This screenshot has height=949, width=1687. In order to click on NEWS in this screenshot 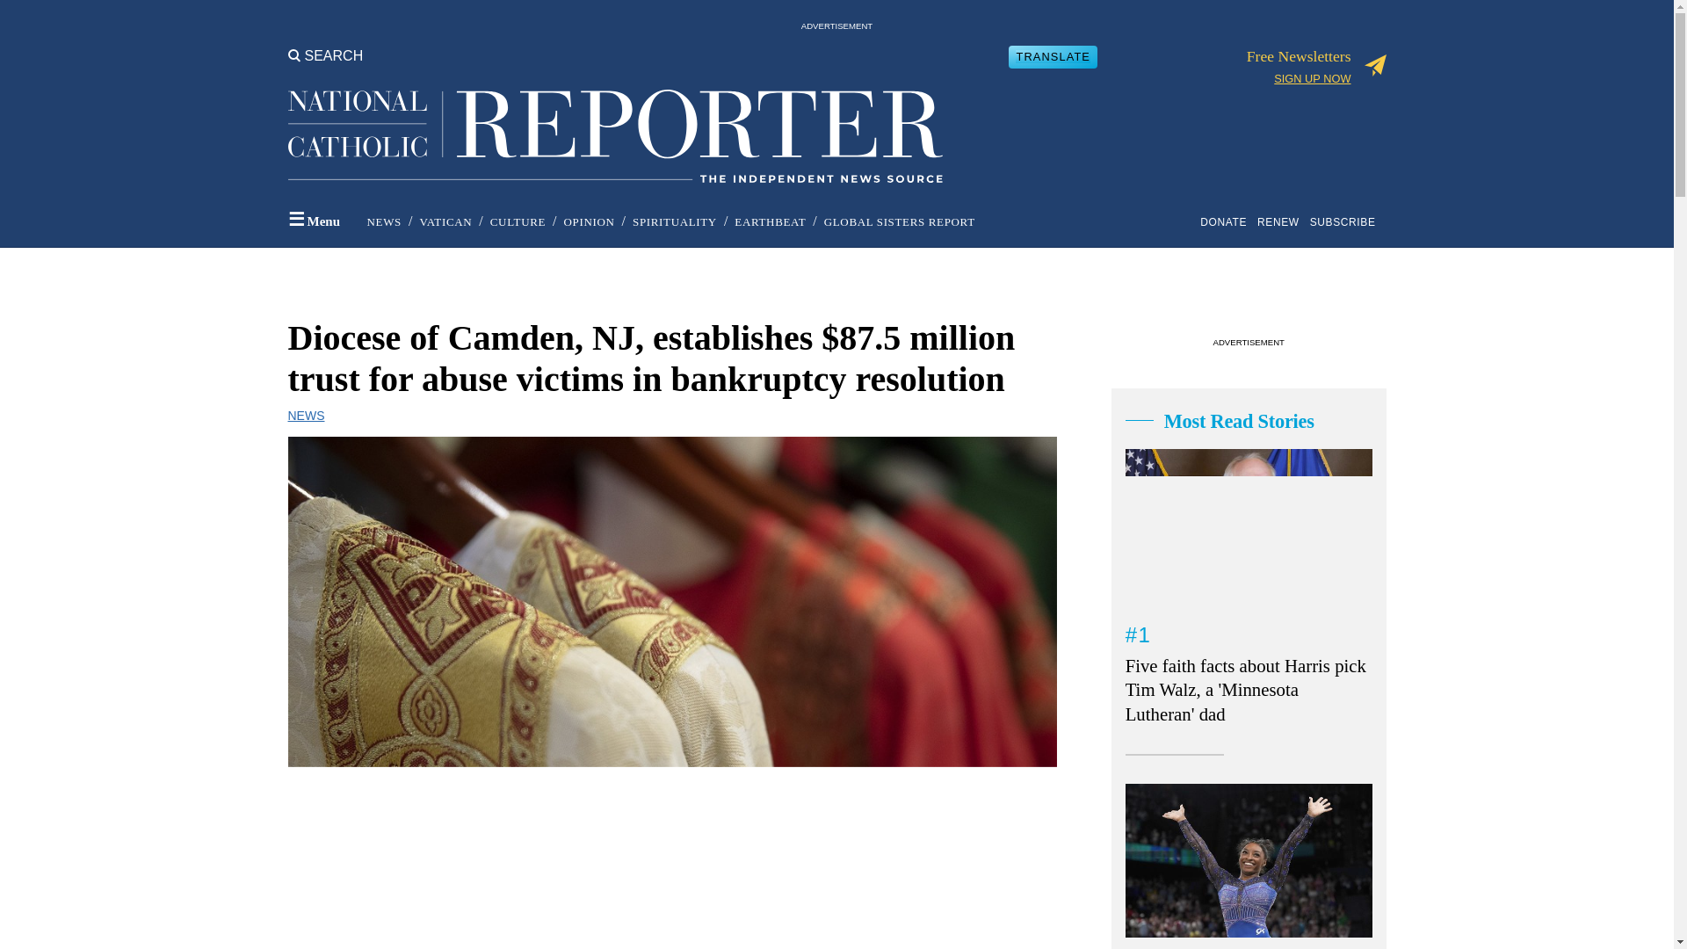, I will do `click(384, 221)`.